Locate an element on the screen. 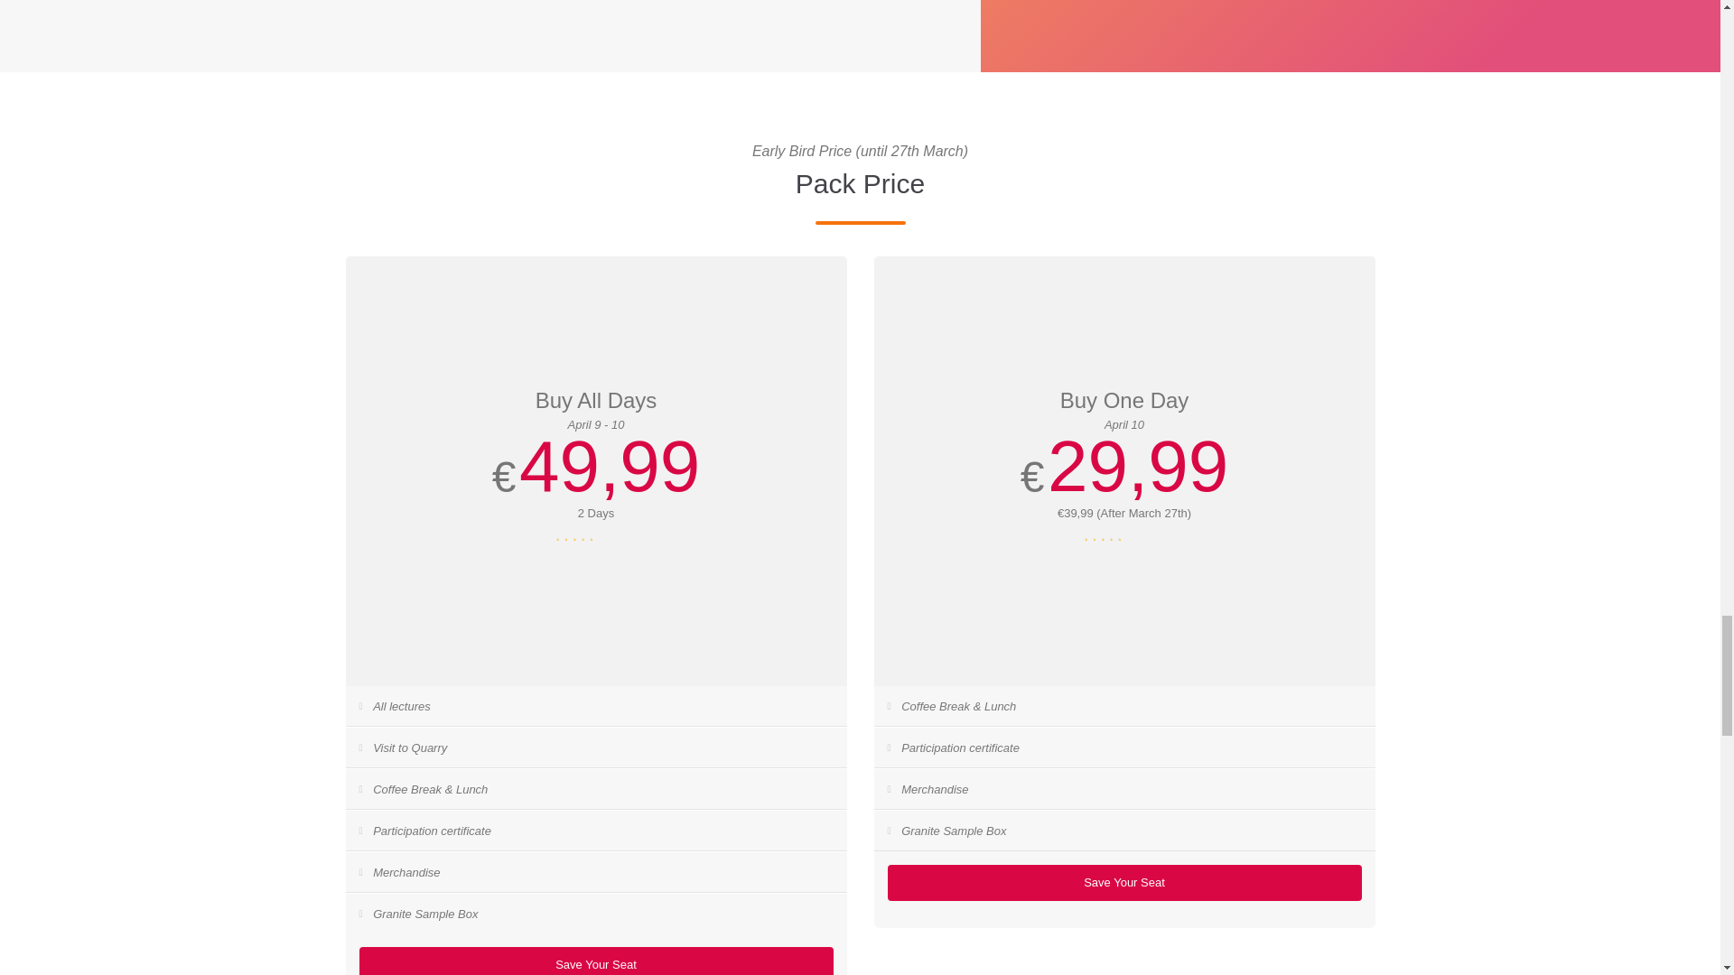 The width and height of the screenshot is (1734, 975). Save Your Seat is located at coordinates (596, 961).